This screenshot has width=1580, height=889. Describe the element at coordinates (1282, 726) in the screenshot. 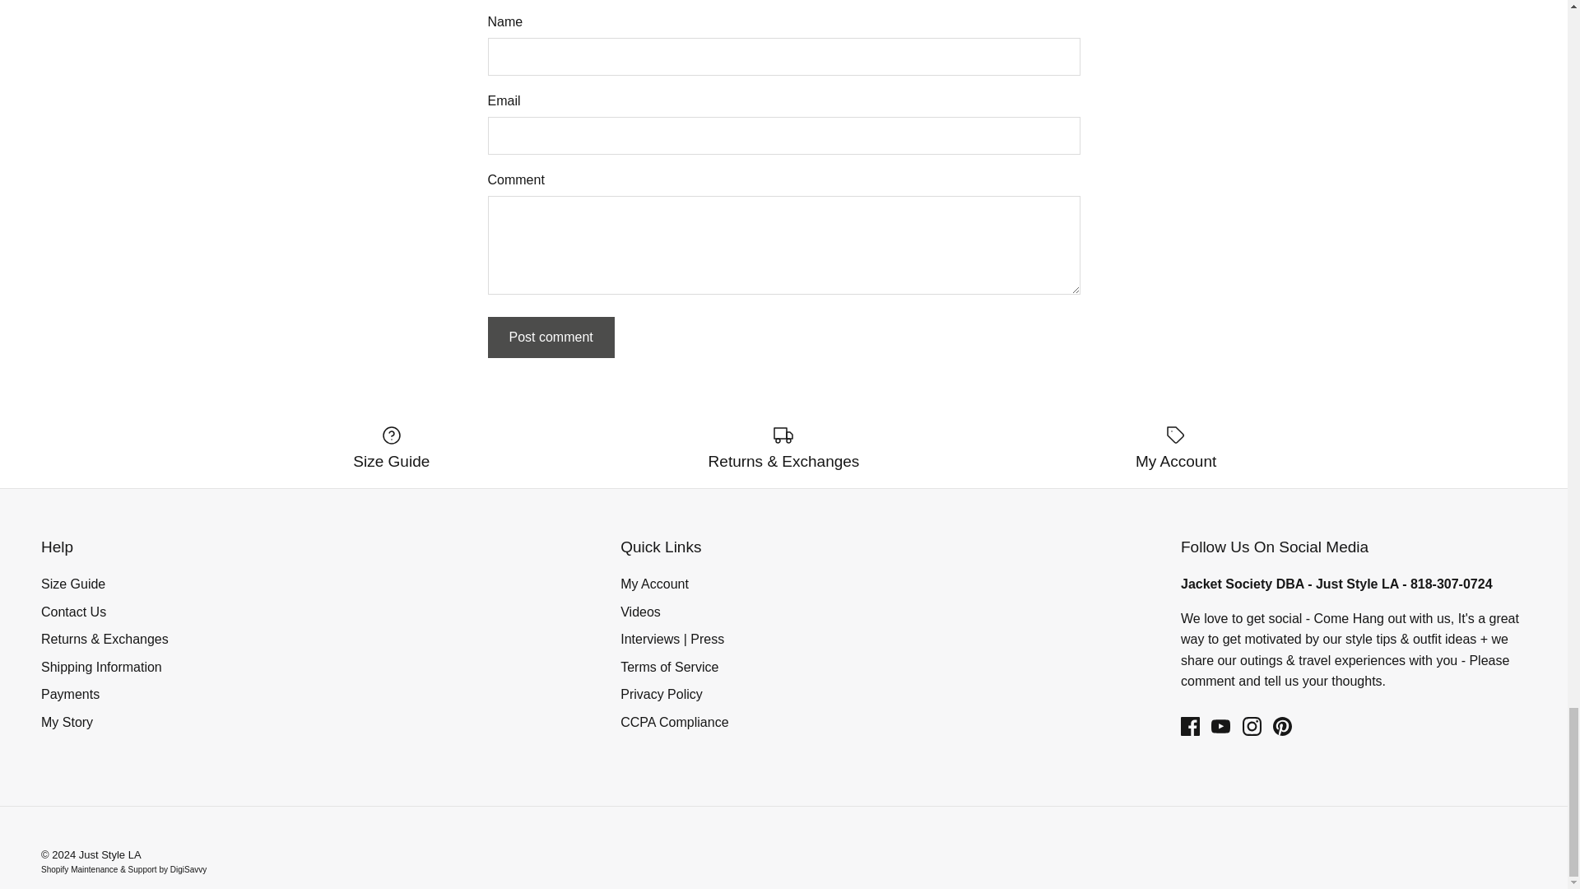

I see `Pinterest` at that location.